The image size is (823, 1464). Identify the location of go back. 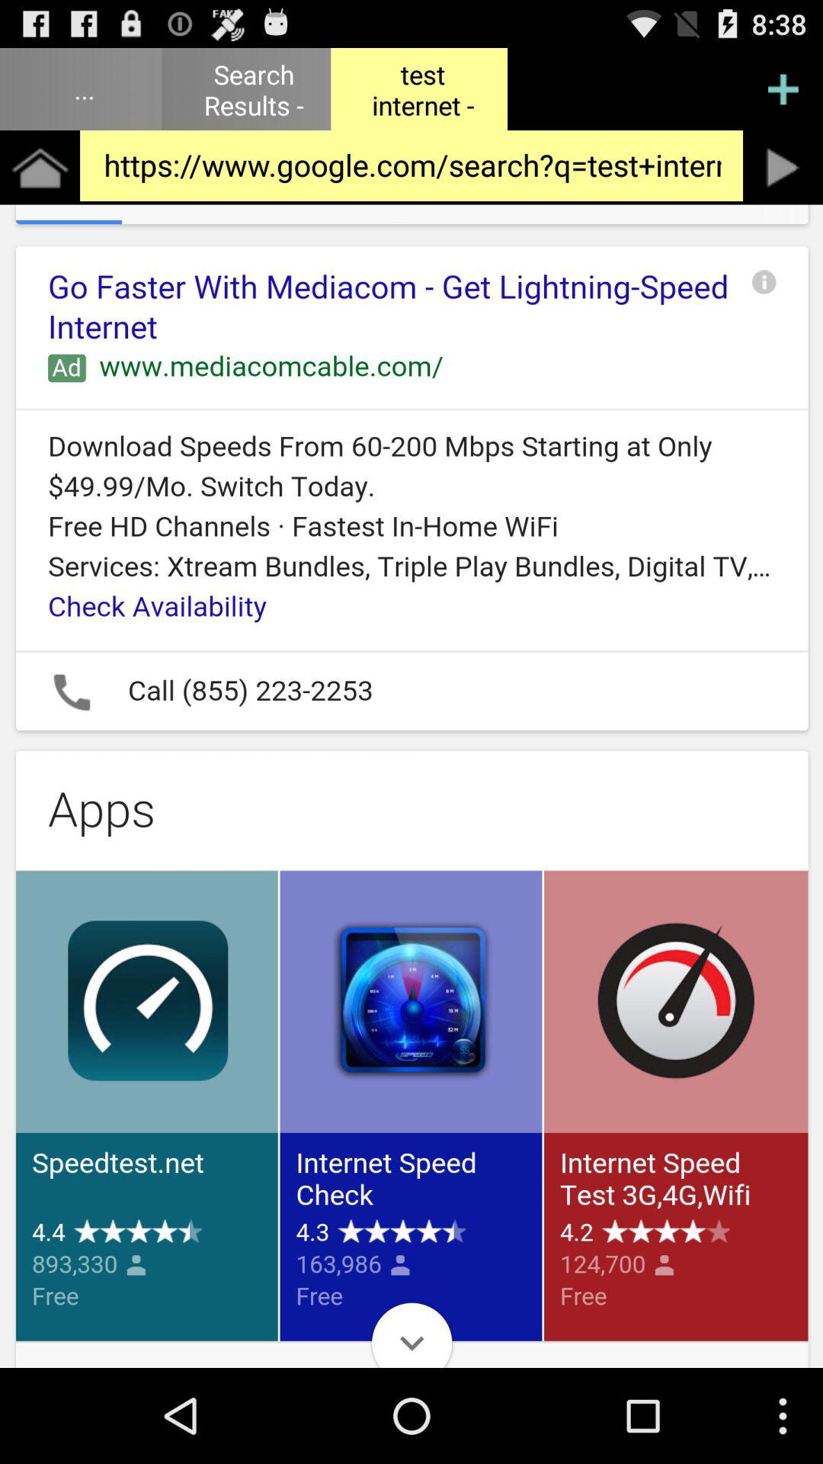
(783, 168).